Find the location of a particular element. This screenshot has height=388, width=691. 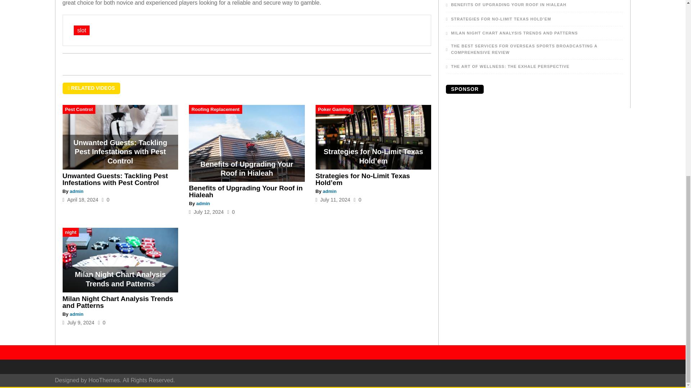

Visits is located at coordinates (358, 199).